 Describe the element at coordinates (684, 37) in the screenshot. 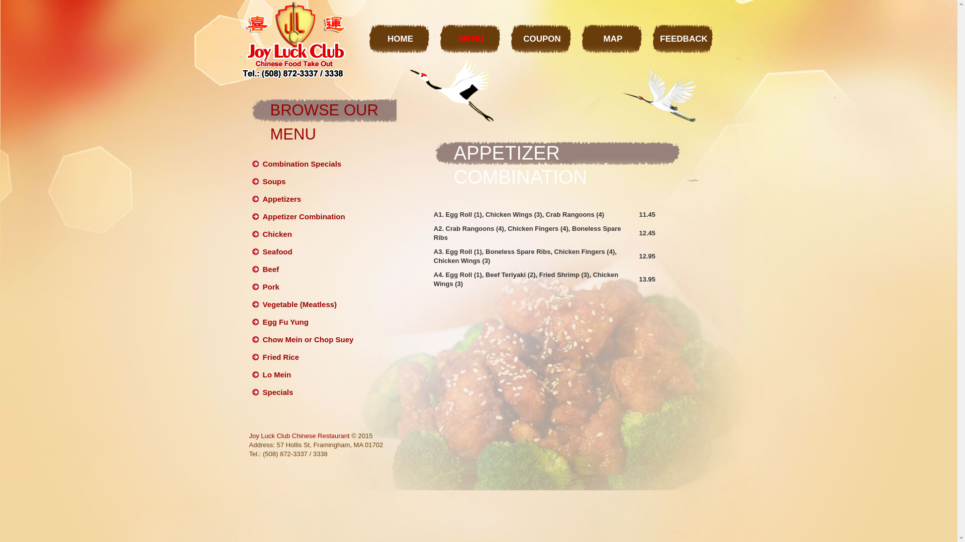

I see `FEEDBACK` at that location.